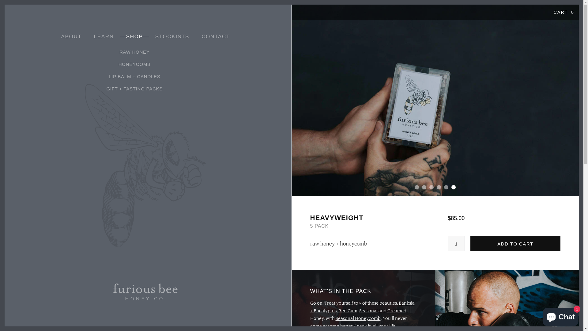  Describe the element at coordinates (515, 243) in the screenshot. I see `Add to Cart` at that location.